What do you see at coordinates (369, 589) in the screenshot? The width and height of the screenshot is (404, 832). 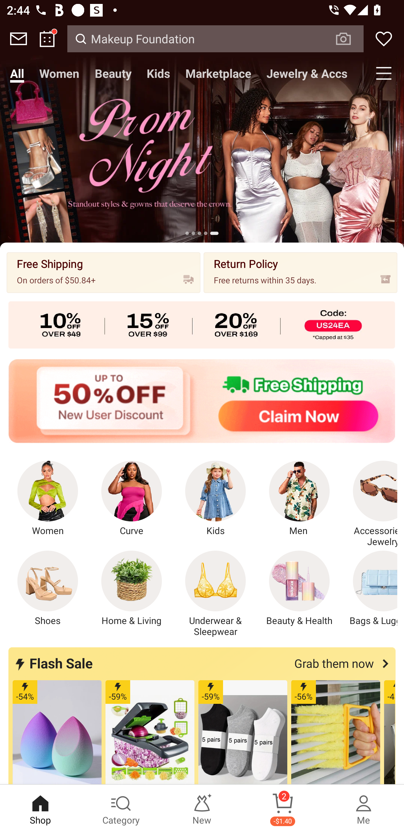 I see `Bags & Luggage` at bounding box center [369, 589].